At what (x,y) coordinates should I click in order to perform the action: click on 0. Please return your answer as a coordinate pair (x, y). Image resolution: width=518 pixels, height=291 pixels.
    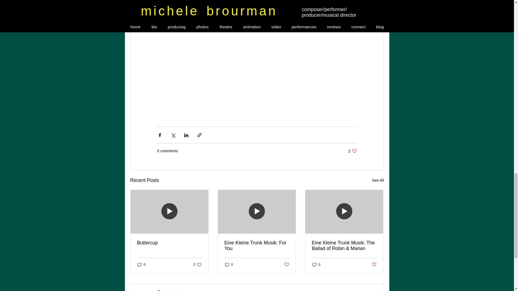
    Looking at the image, I should click on (316, 265).